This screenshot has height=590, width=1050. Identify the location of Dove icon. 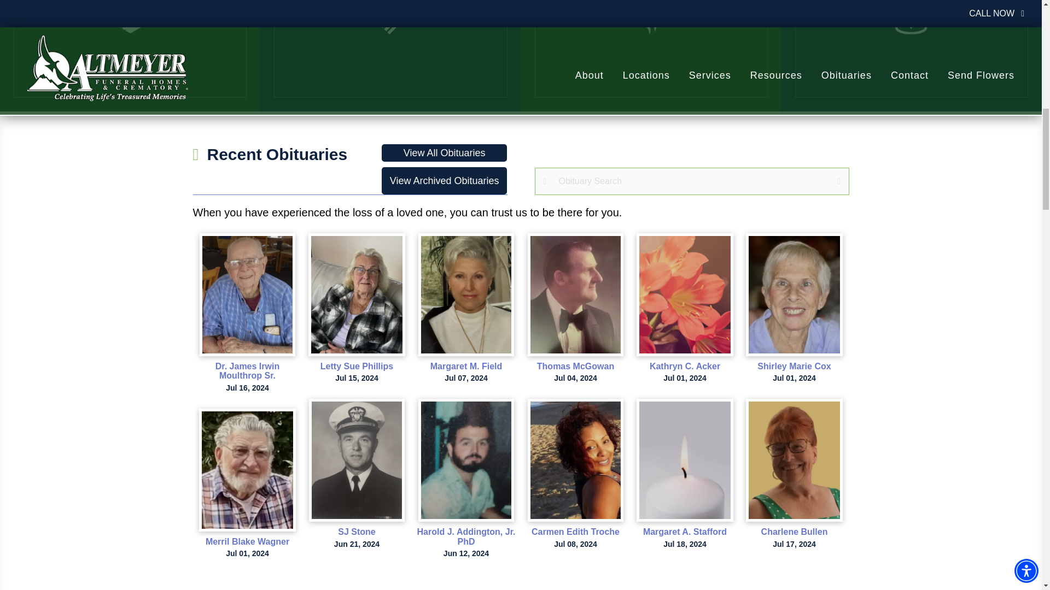
(130, 17).